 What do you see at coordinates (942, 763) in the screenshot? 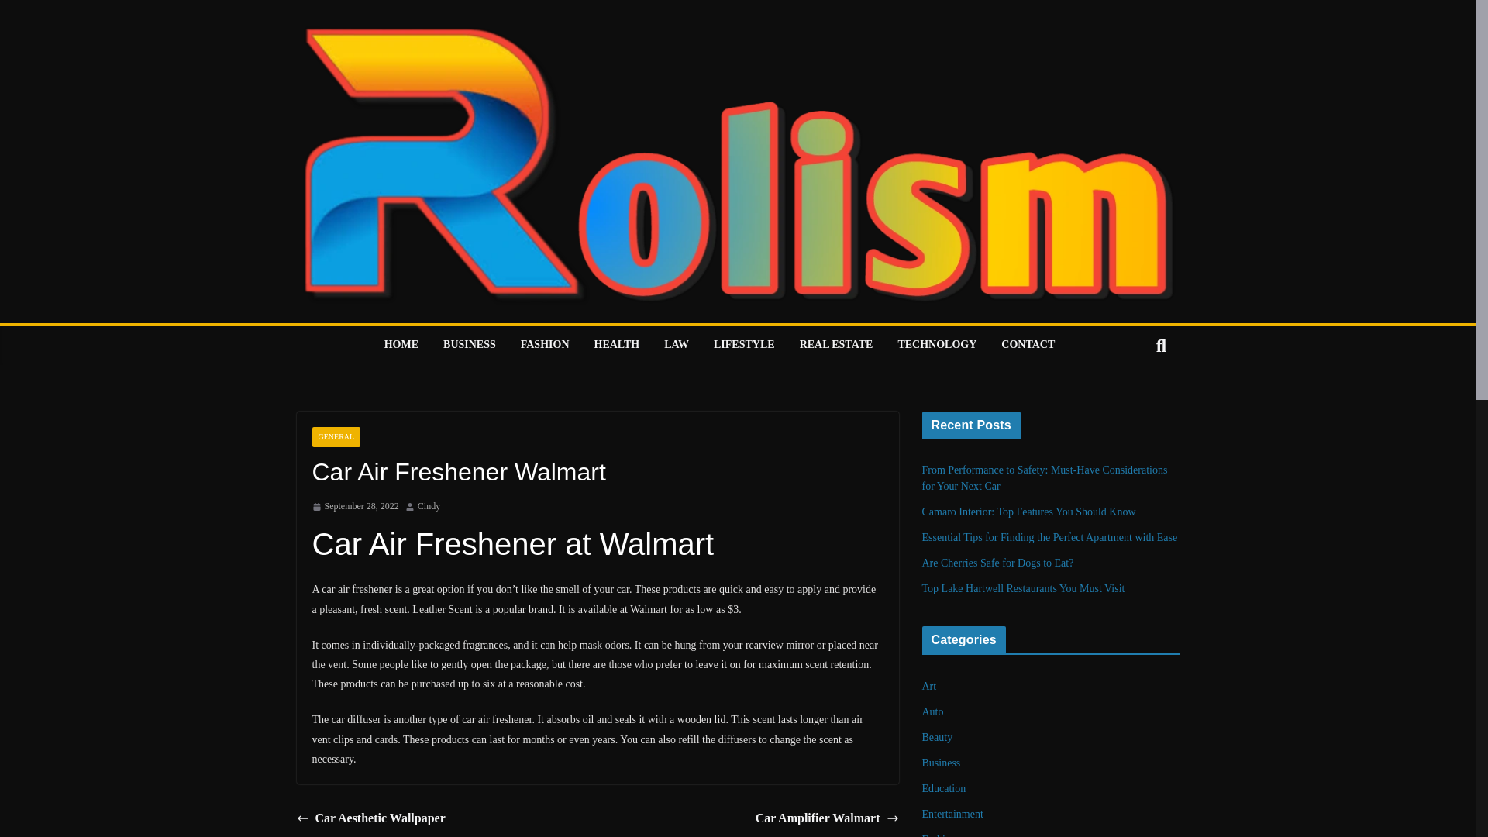
I see `Business` at bounding box center [942, 763].